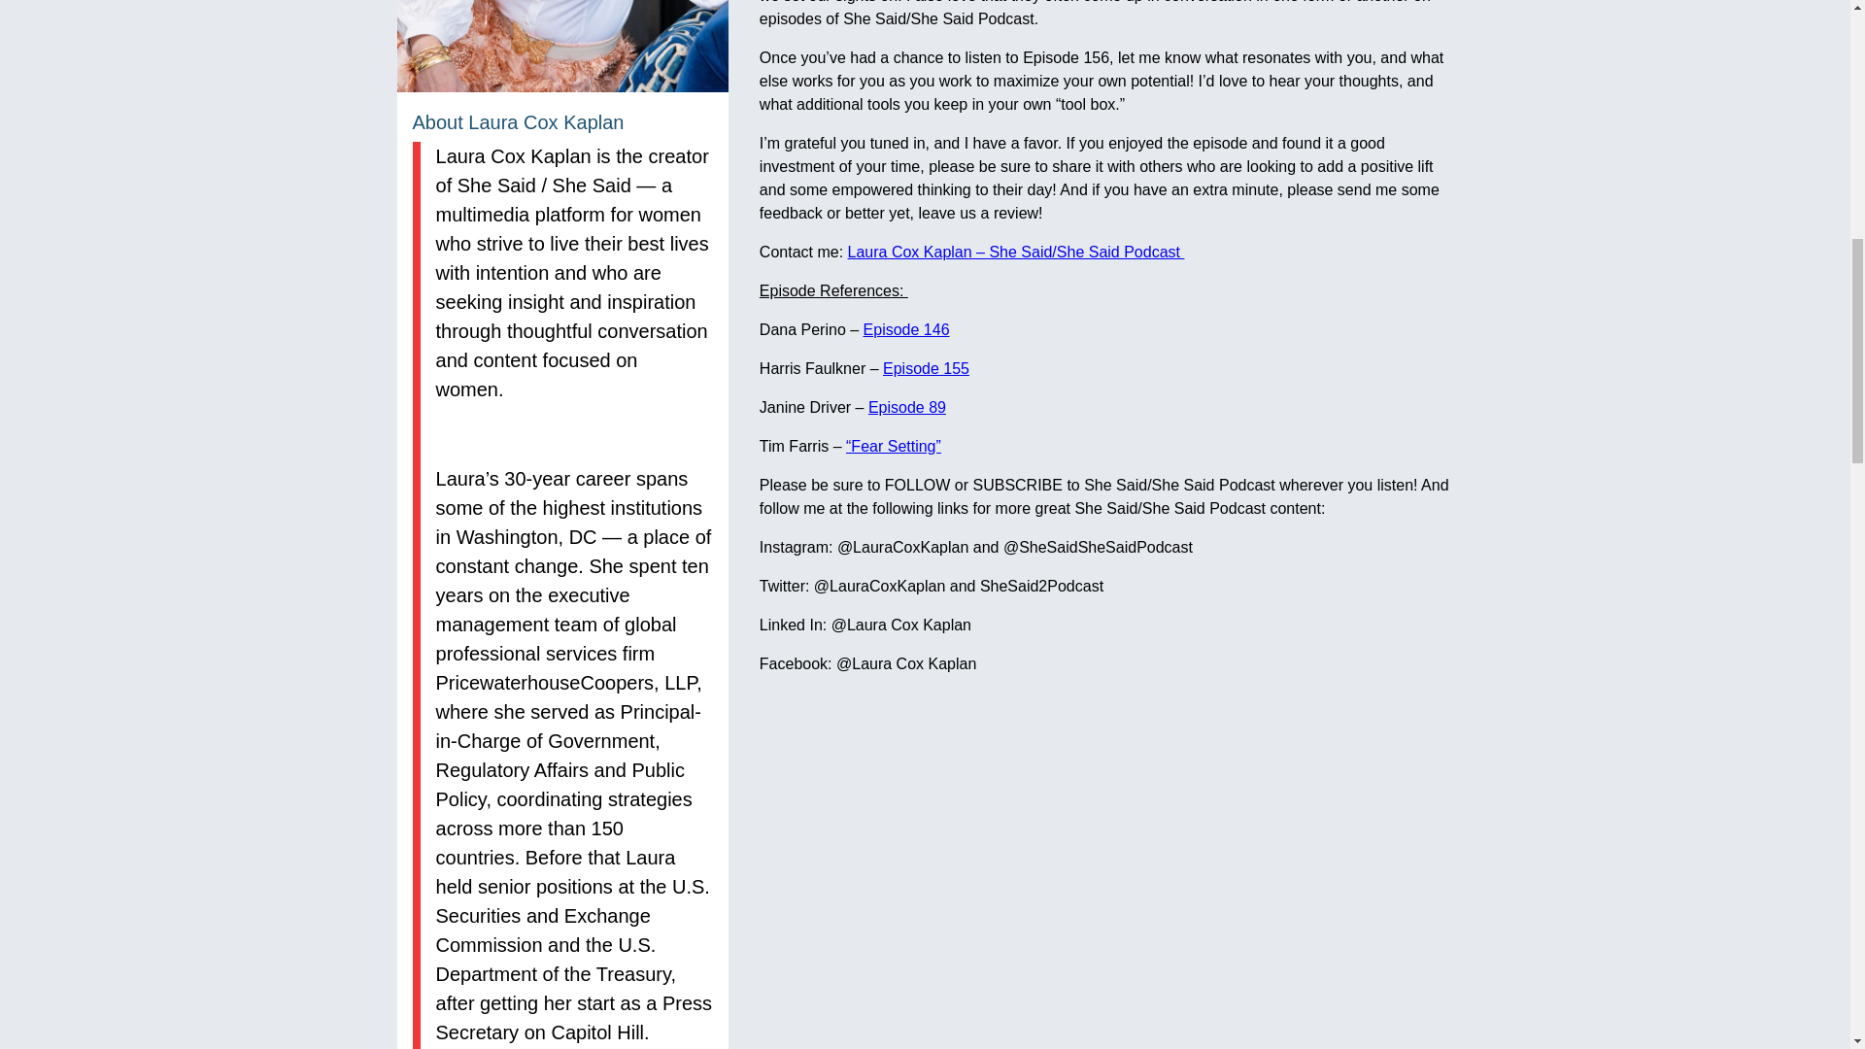  Describe the element at coordinates (926, 368) in the screenshot. I see `Episode 155` at that location.